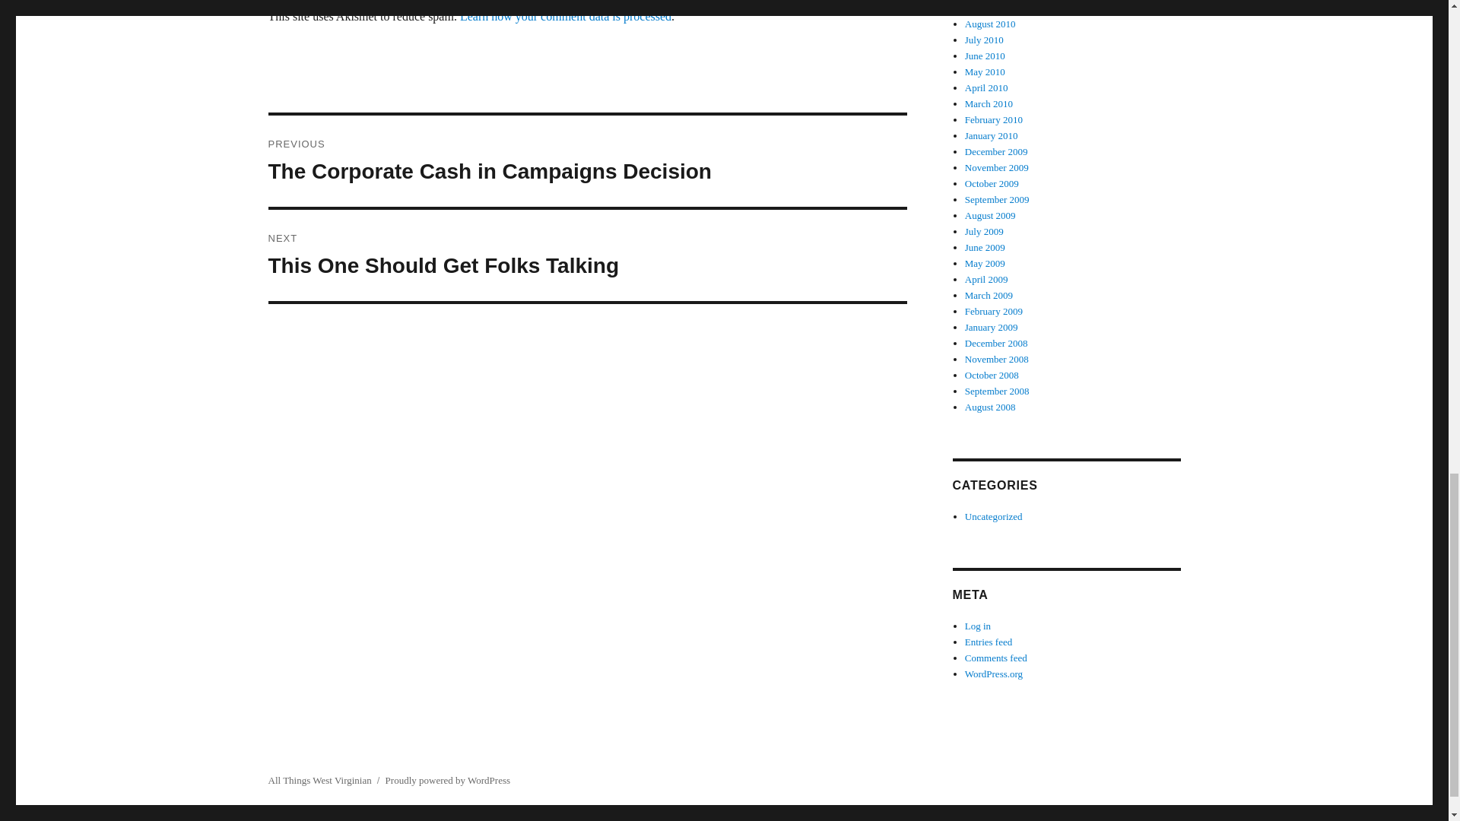 The width and height of the screenshot is (1460, 821). Describe the element at coordinates (332, 3) in the screenshot. I see `Post Comment` at that location.